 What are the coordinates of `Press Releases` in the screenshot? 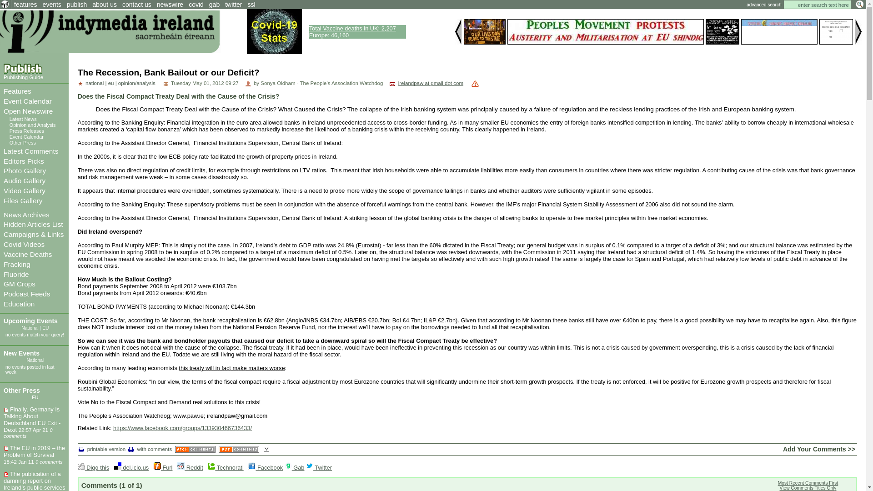 It's located at (24, 161).